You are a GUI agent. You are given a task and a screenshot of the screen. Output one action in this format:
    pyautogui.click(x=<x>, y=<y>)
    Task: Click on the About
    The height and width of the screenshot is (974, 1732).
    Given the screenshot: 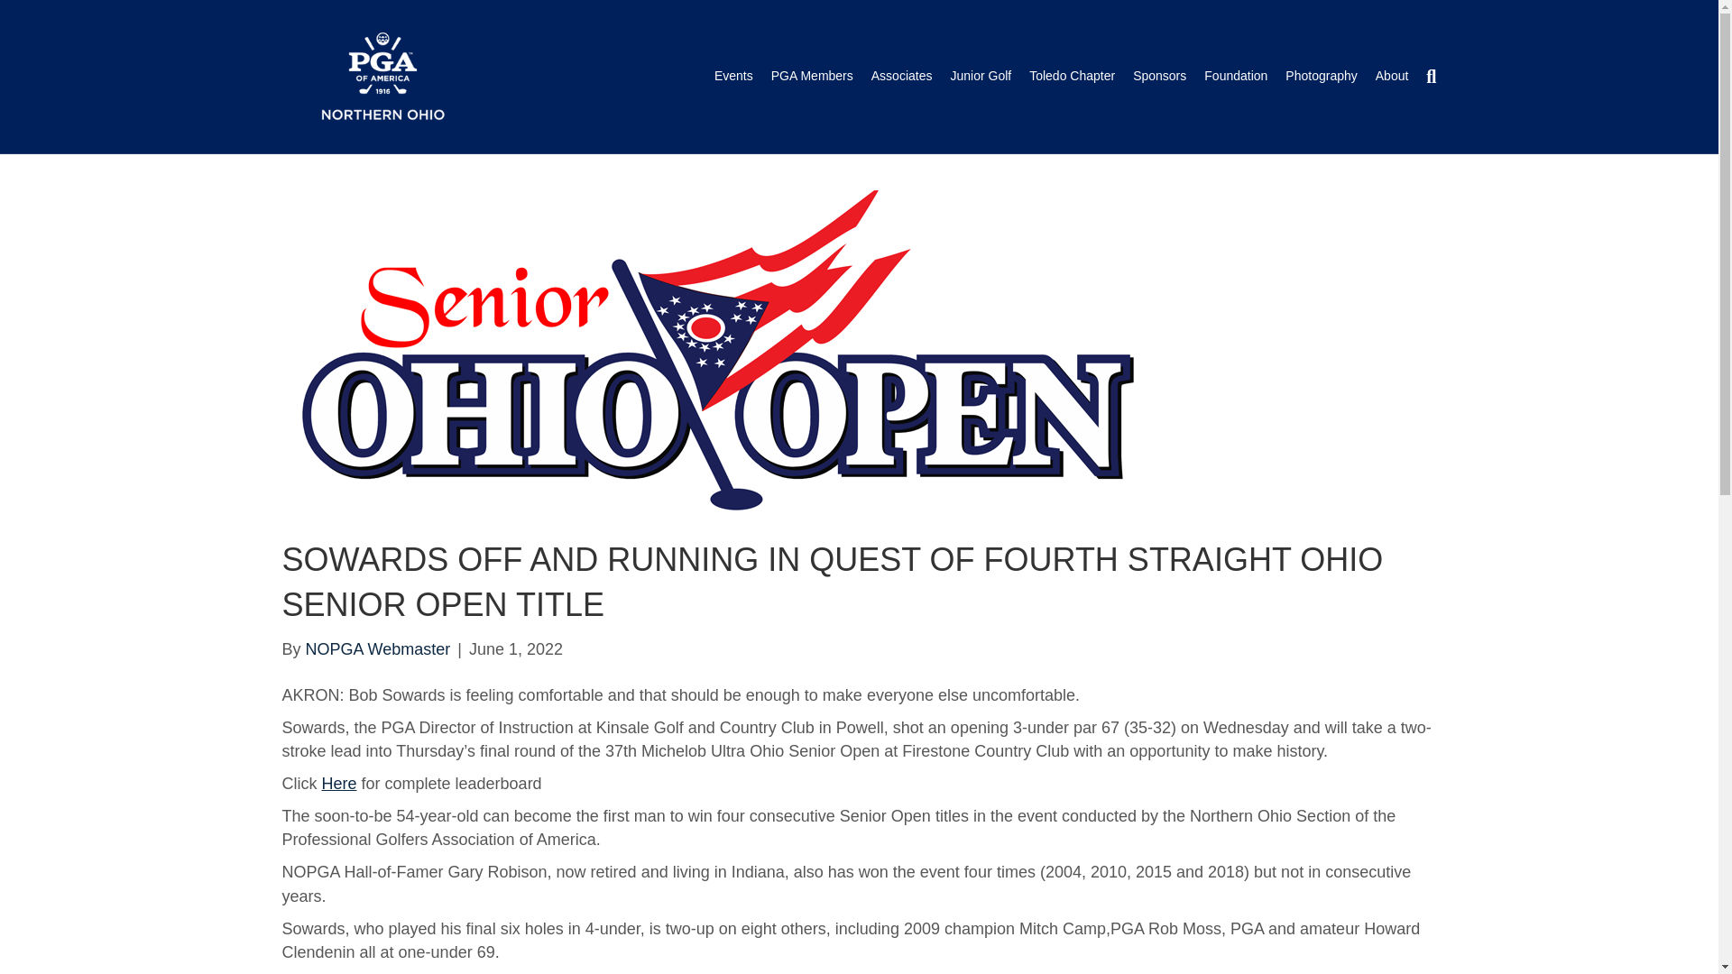 What is the action you would take?
    pyautogui.click(x=1392, y=77)
    